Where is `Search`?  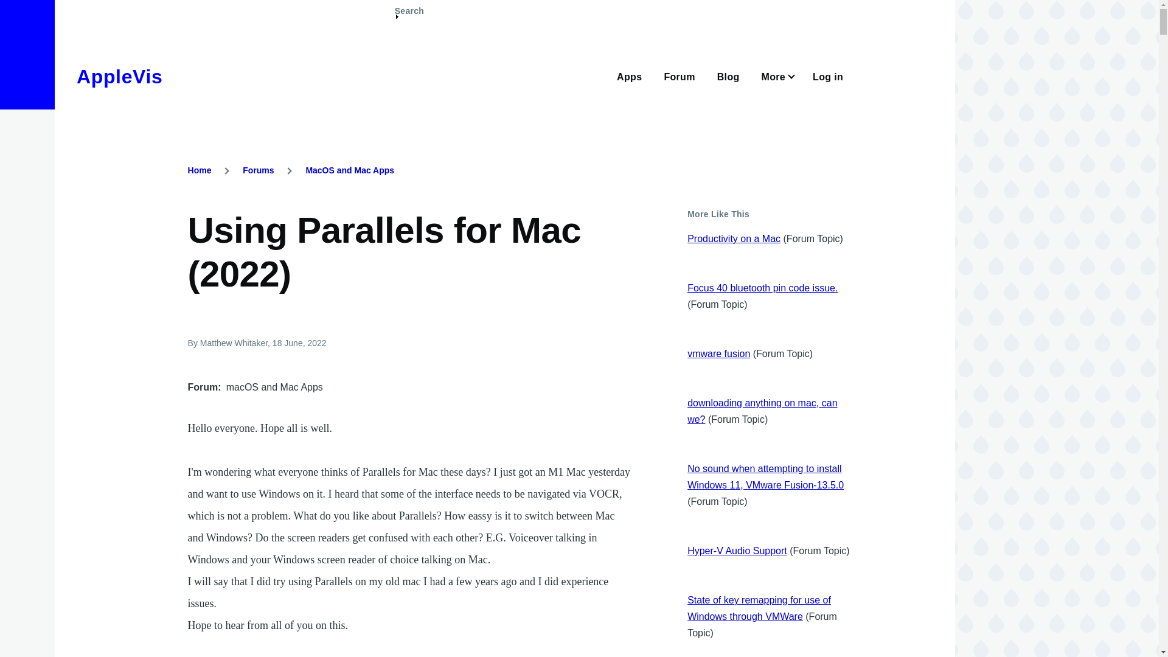 Search is located at coordinates (409, 16).